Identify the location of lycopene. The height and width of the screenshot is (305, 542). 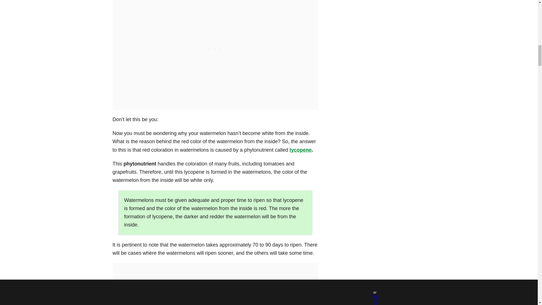
(300, 150).